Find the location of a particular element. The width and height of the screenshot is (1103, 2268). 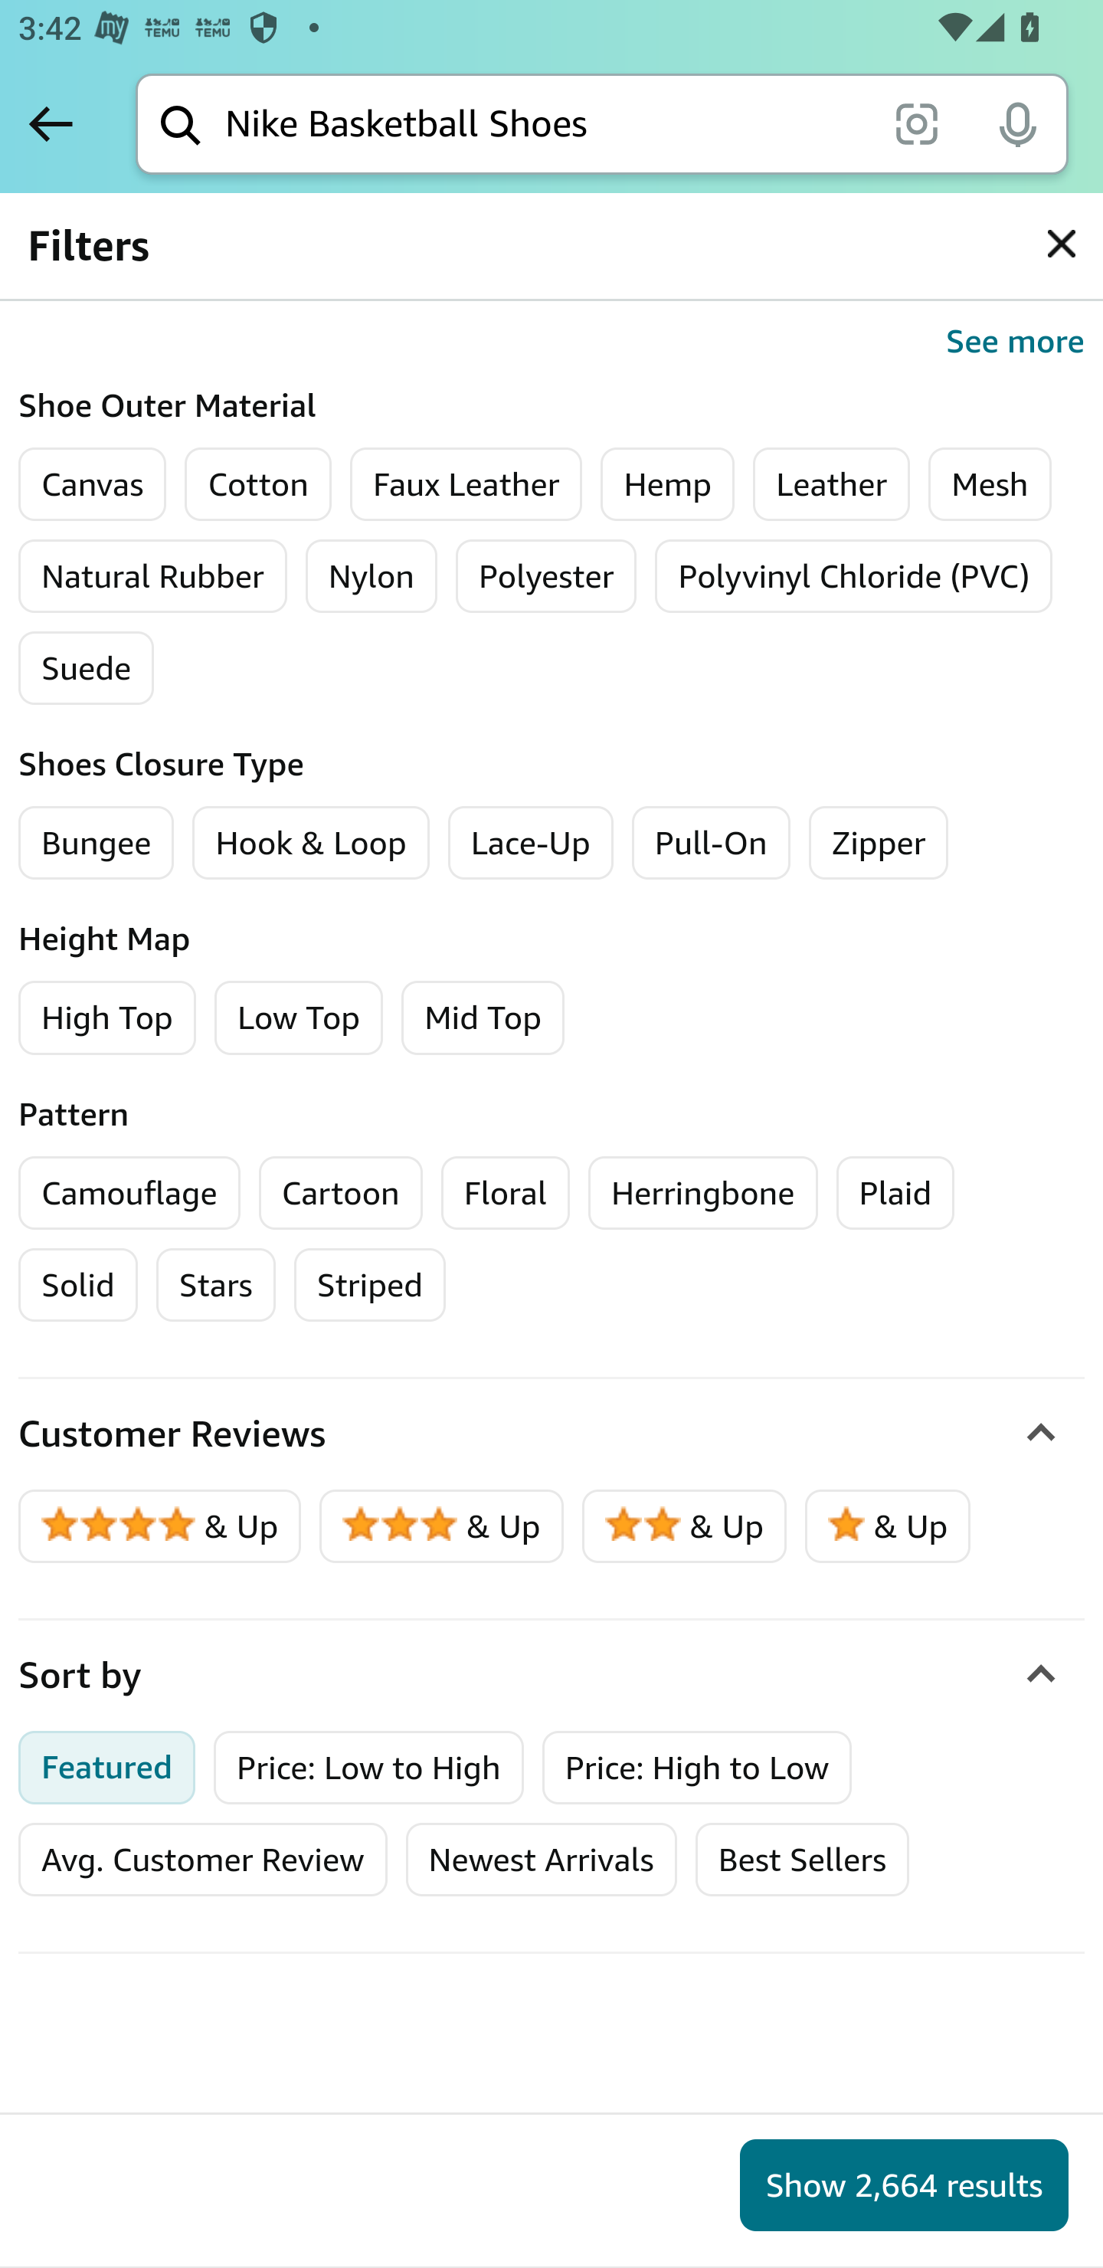

Polyvinyl Chloride (PVC) is located at coordinates (855, 576).